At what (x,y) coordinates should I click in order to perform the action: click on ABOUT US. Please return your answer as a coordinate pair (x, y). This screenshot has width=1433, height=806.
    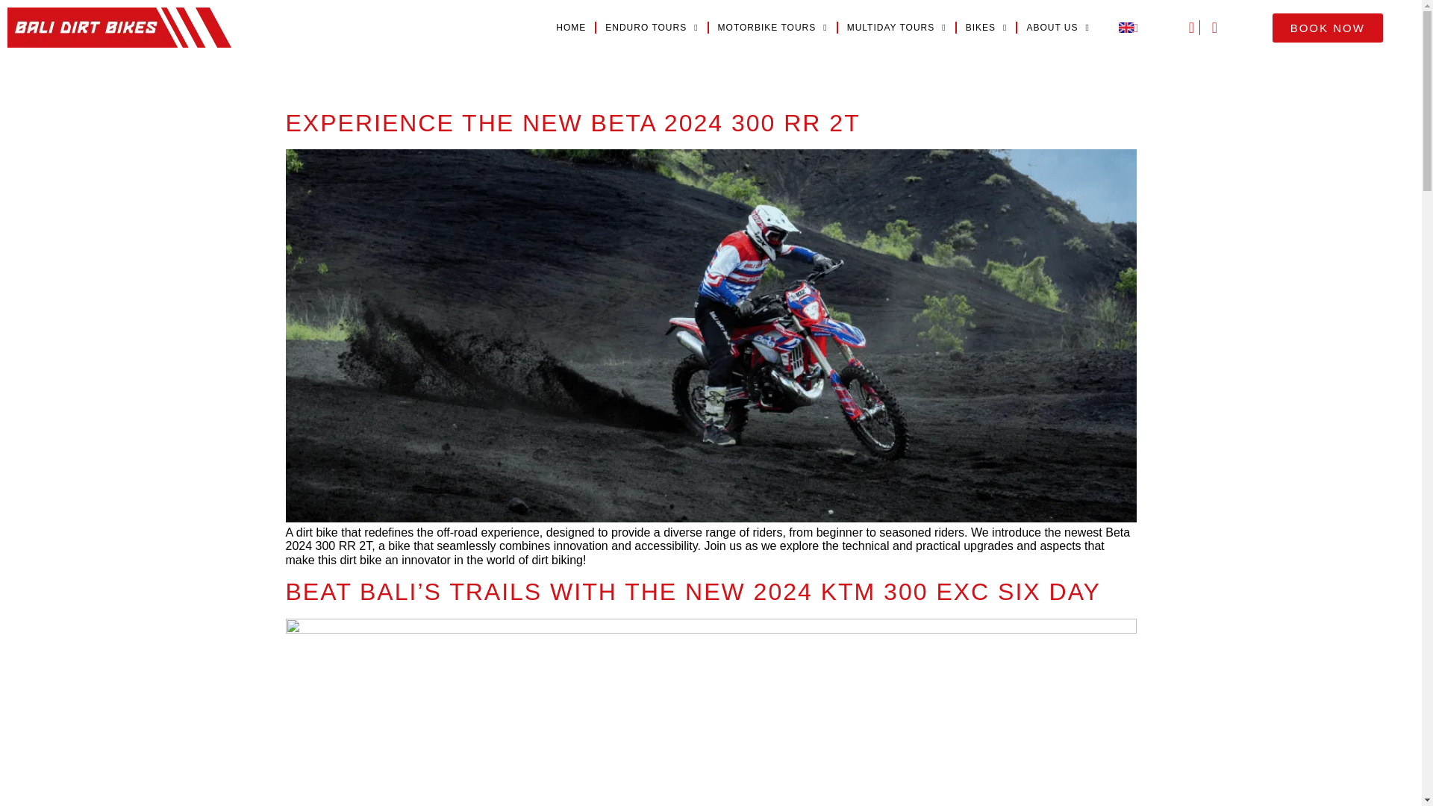
    Looking at the image, I should click on (1058, 28).